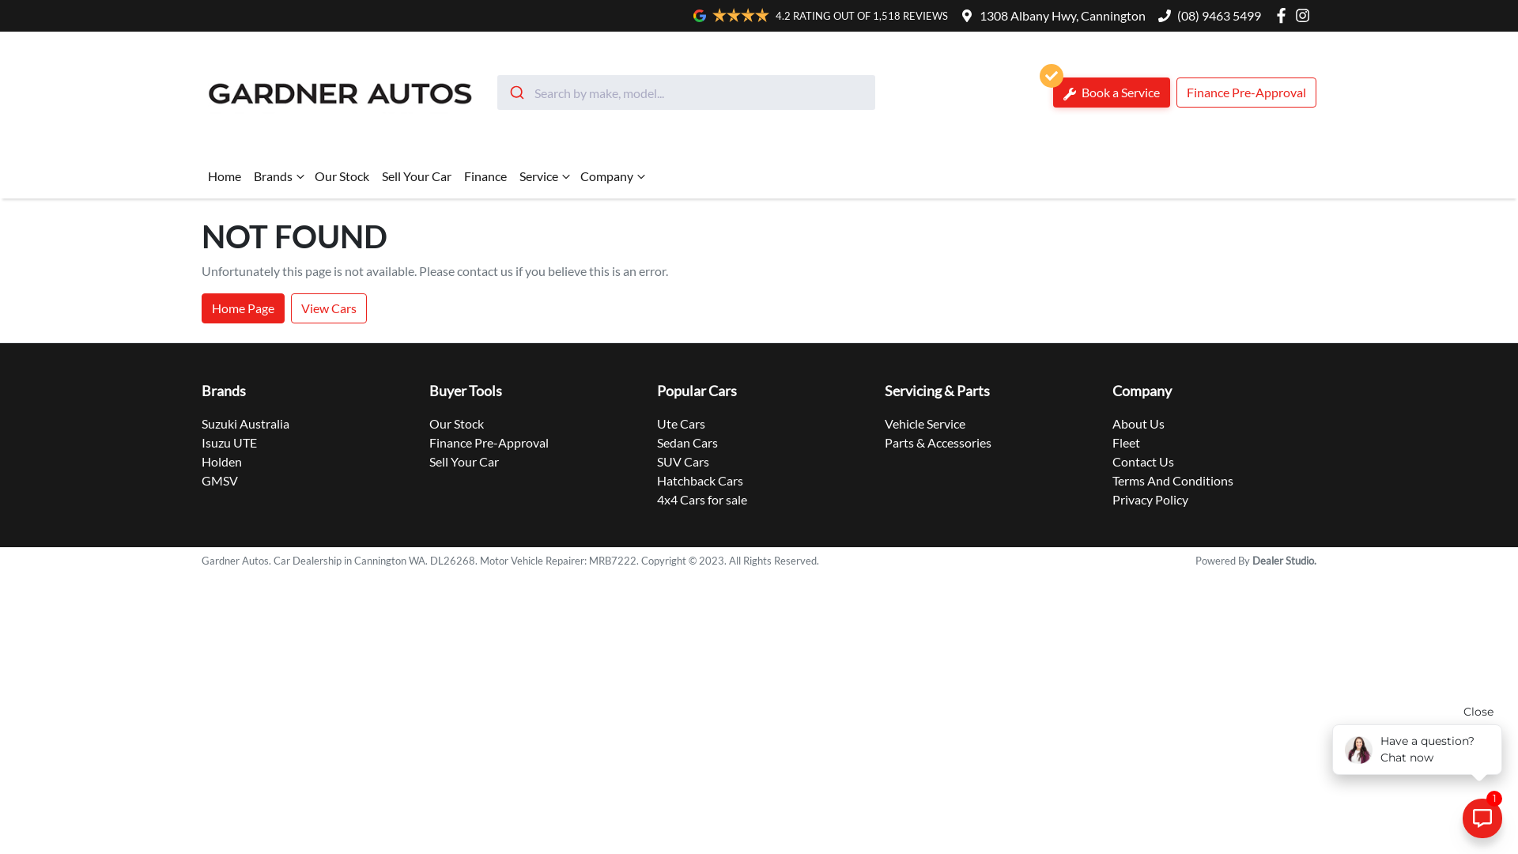  What do you see at coordinates (229, 443) in the screenshot?
I see `Isuzu UTE` at bounding box center [229, 443].